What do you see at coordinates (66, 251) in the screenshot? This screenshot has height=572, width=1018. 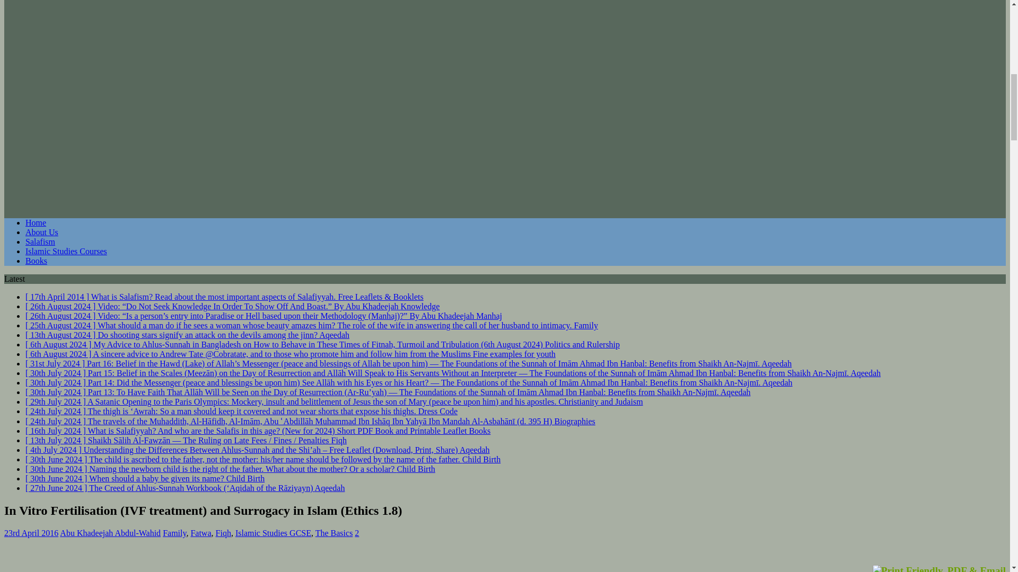 I see `Islamic Studies Courses` at bounding box center [66, 251].